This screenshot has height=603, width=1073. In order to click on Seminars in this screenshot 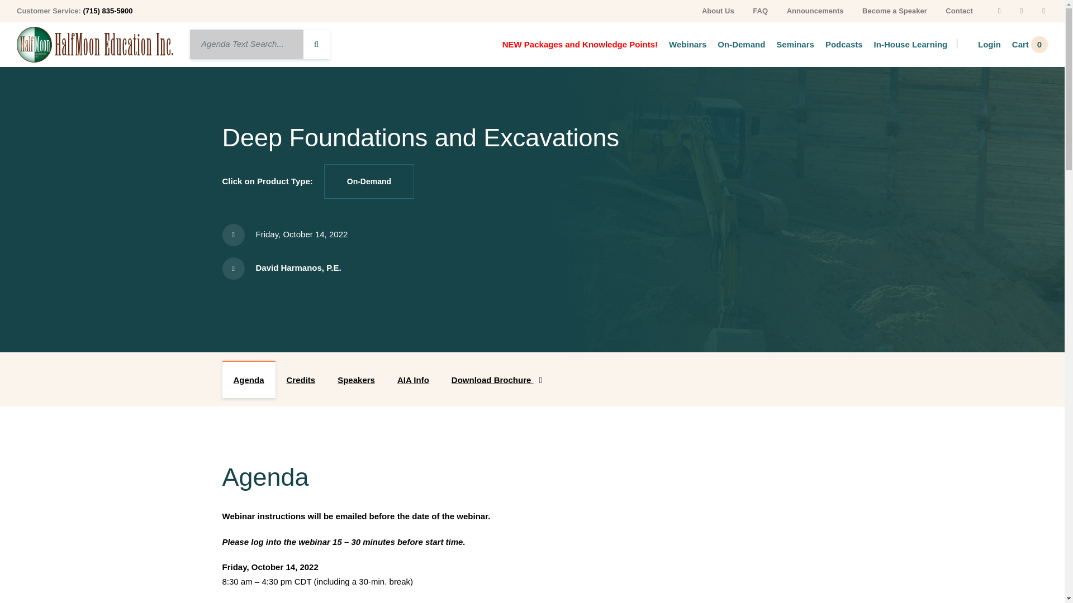, I will do `click(789, 44)`.